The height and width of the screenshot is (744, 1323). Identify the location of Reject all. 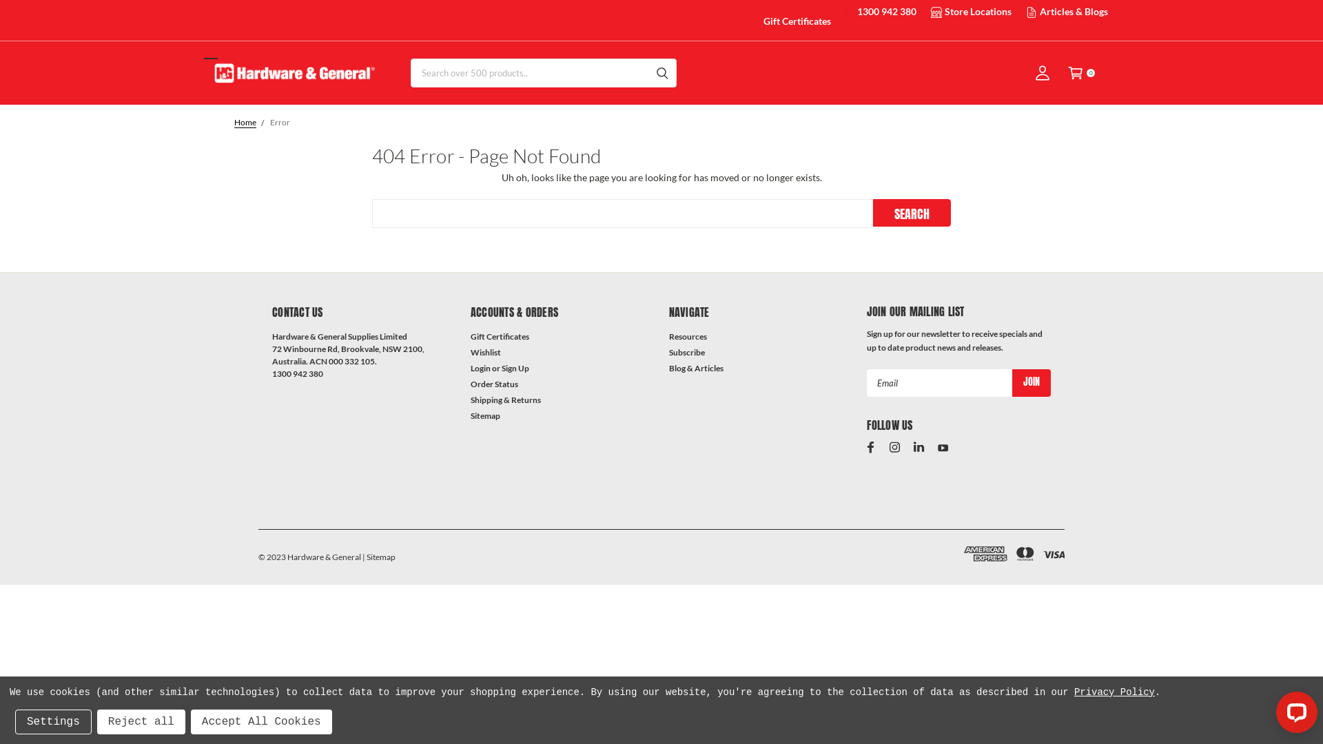
(141, 722).